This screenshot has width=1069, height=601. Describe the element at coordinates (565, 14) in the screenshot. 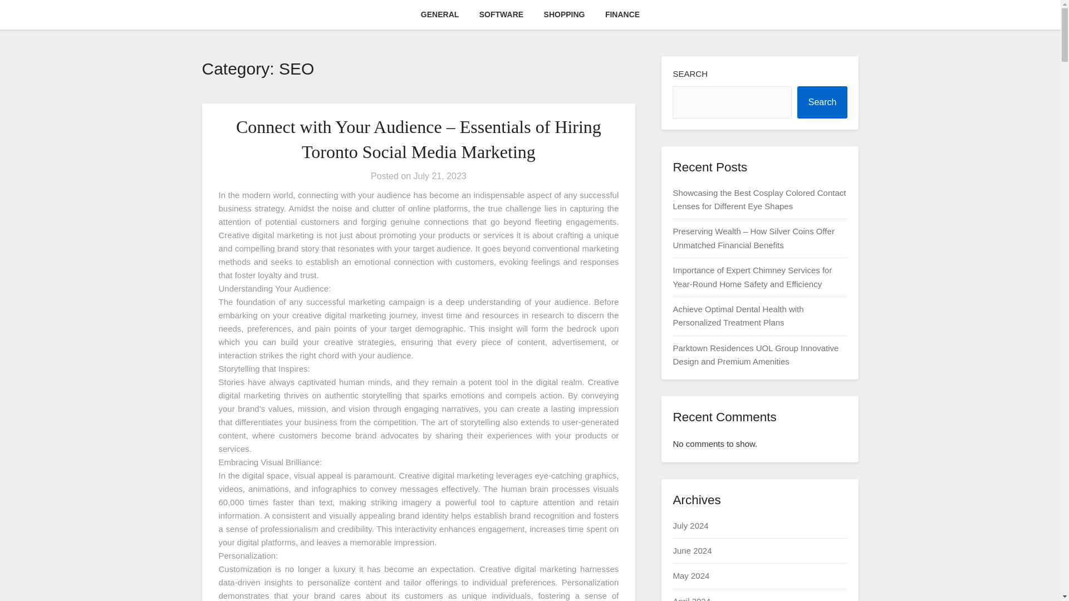

I see `SHOPPING` at that location.